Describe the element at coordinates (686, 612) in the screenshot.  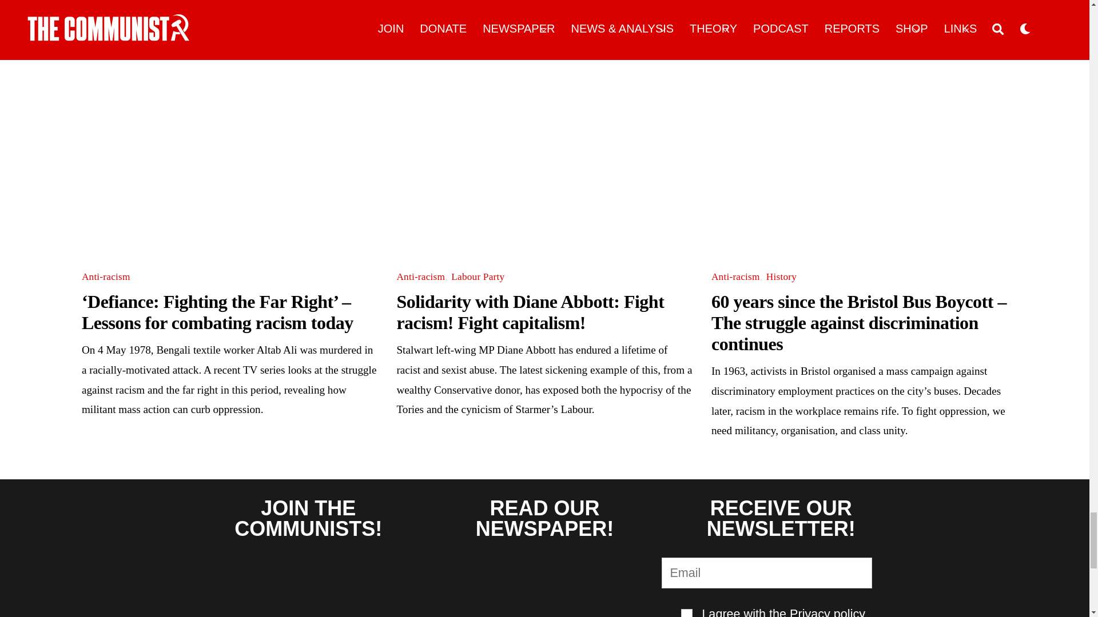
I see `on` at that location.